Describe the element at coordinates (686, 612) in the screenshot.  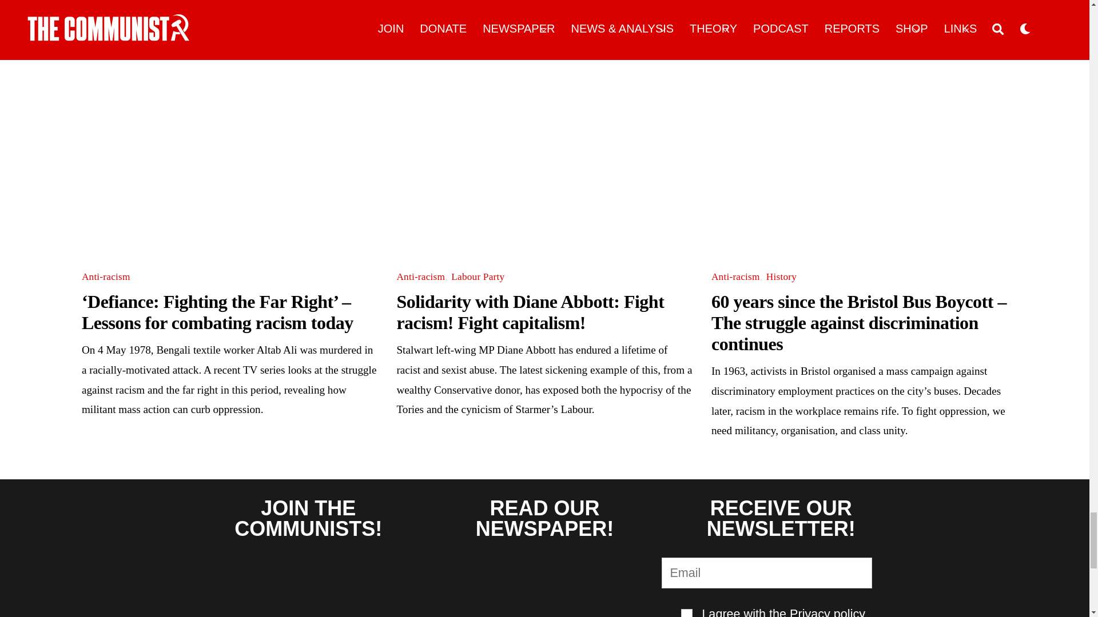
I see `on` at that location.